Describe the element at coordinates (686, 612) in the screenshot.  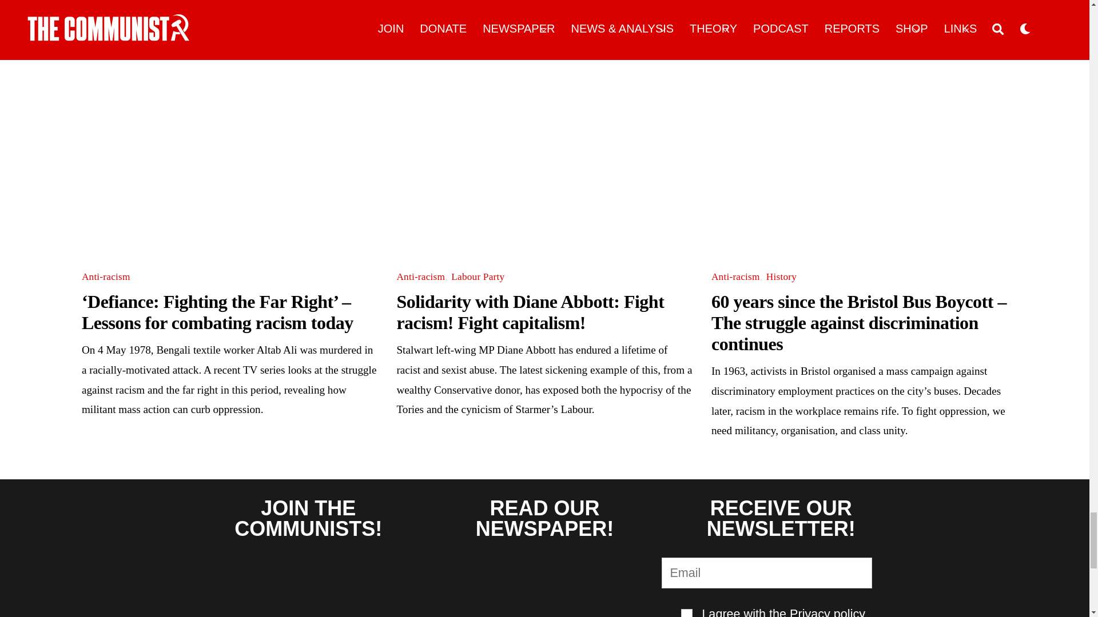
I see `on` at that location.